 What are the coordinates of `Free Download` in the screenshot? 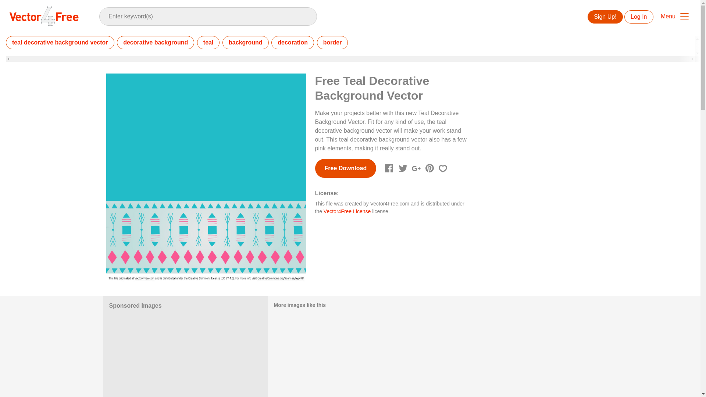 It's located at (346, 168).